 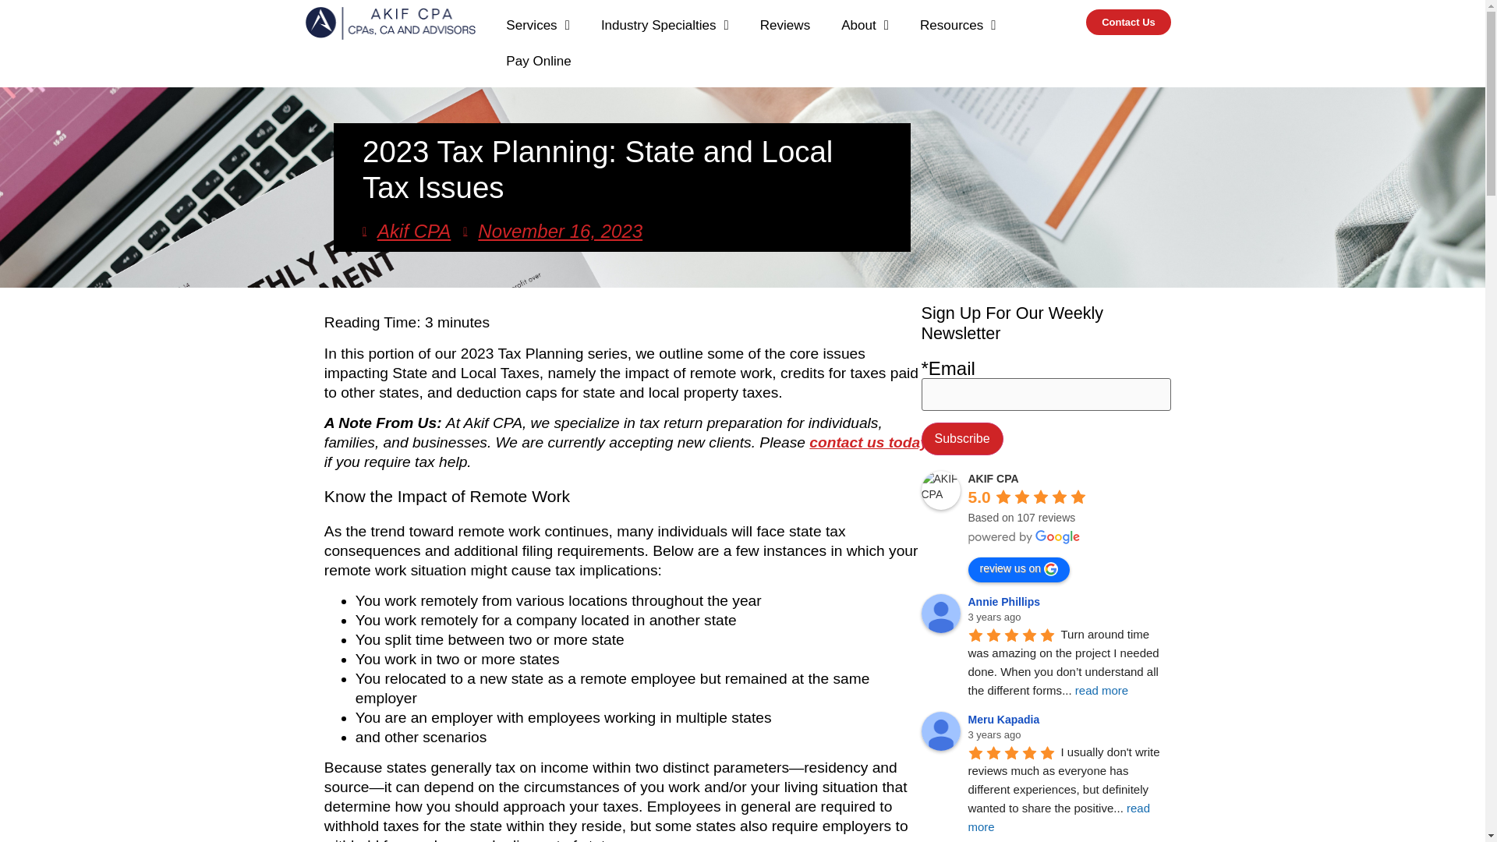 What do you see at coordinates (865, 25) in the screenshot?
I see `About` at bounding box center [865, 25].